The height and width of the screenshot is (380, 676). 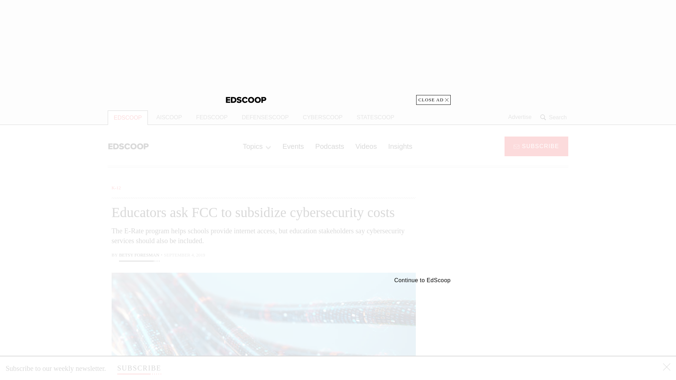 I want to click on SUBSCRIBE, so click(x=139, y=368).